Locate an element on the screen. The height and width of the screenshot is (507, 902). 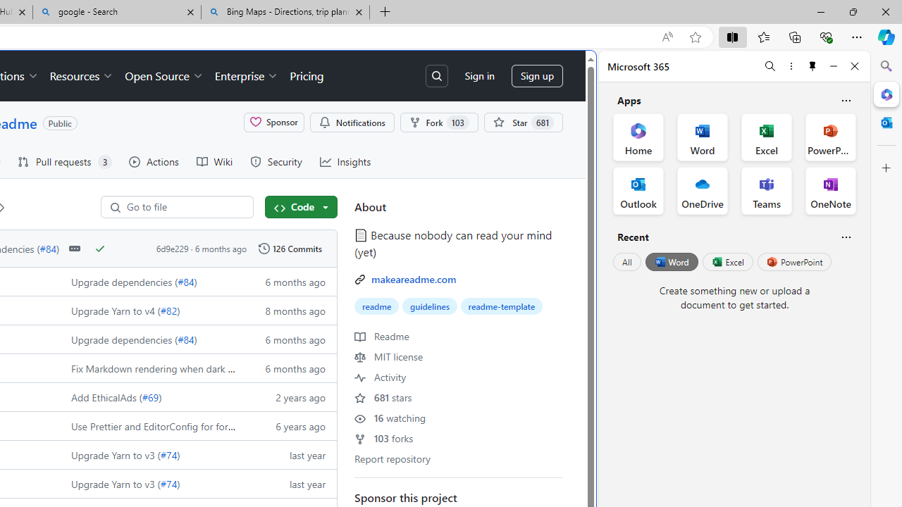
Actions is located at coordinates (154, 162).